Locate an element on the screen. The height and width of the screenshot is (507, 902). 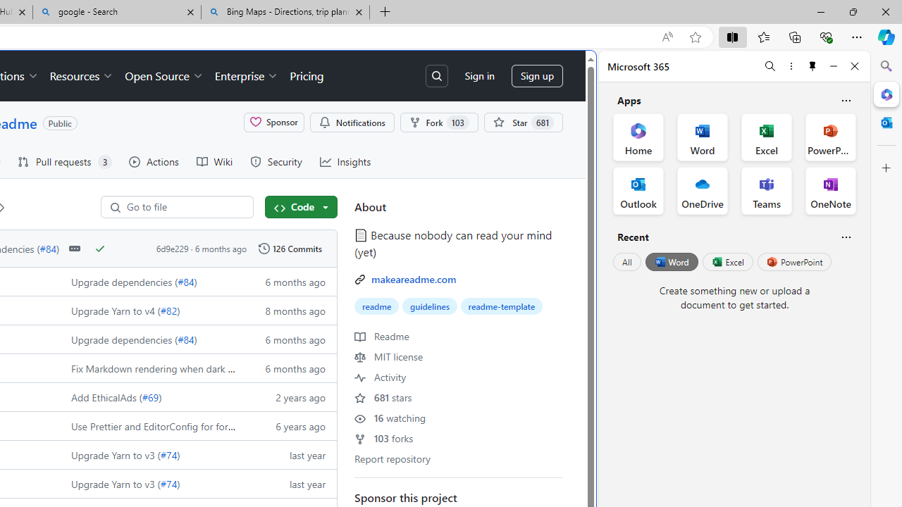
Actions is located at coordinates (154, 162).